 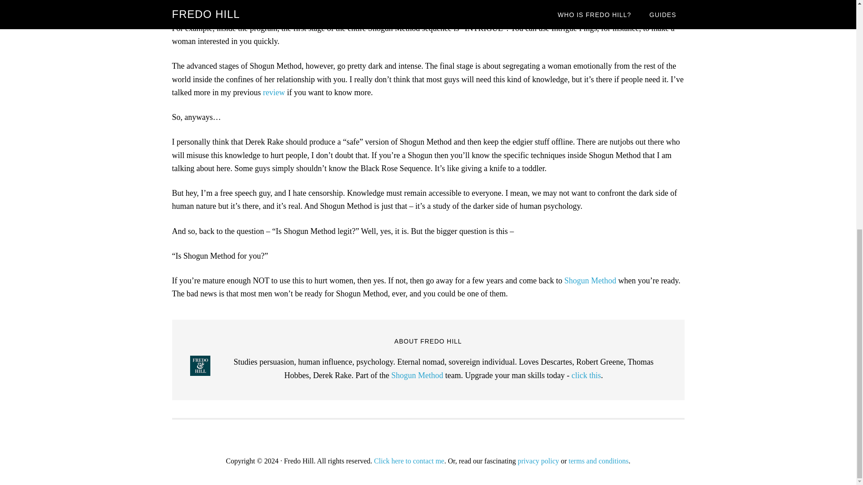 I want to click on terms and conditions, so click(x=598, y=461).